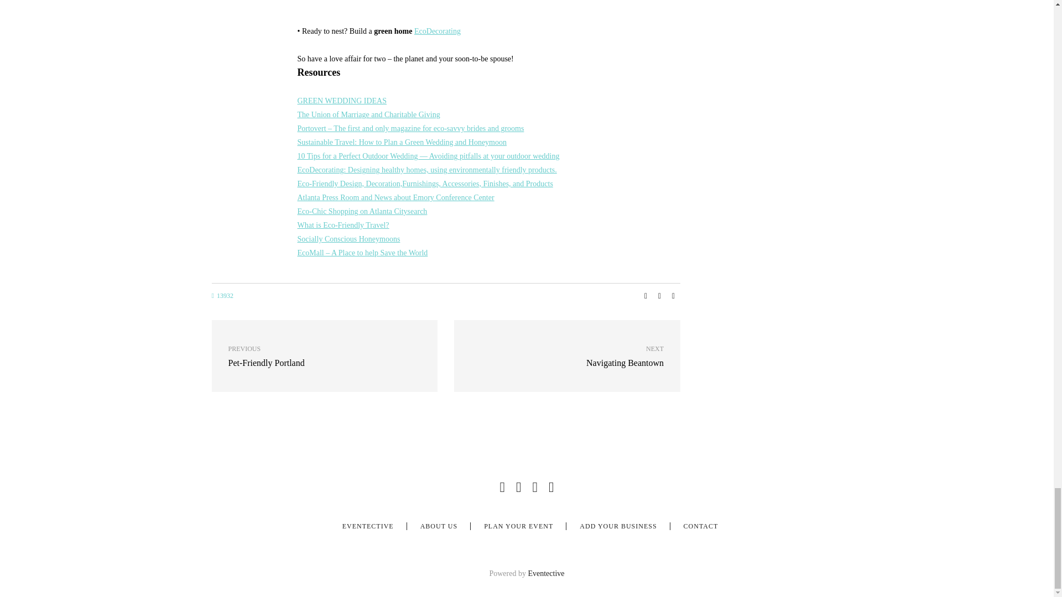 The width and height of the screenshot is (1062, 597). Describe the element at coordinates (646, 296) in the screenshot. I see `Share this` at that location.